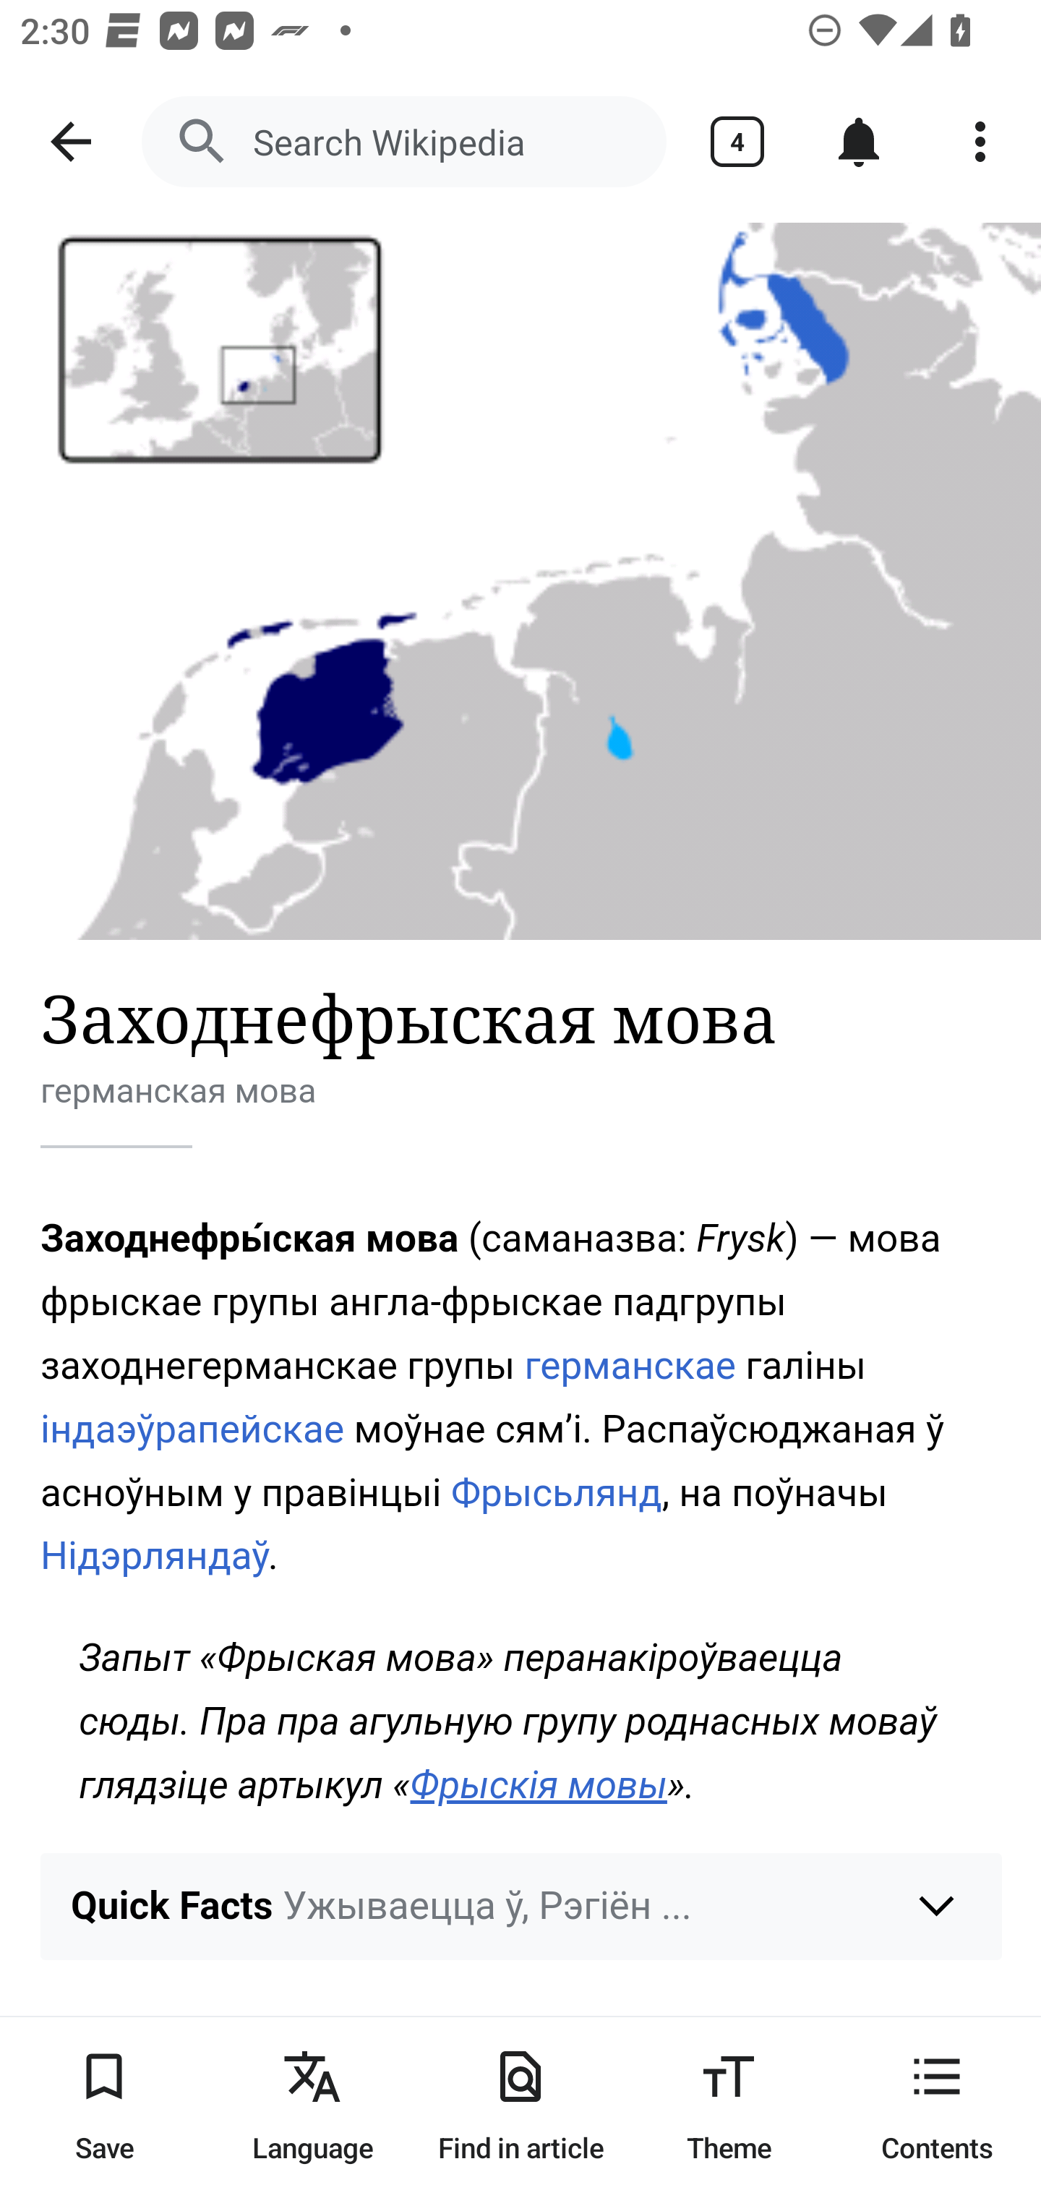 Image resolution: width=1041 pixels, height=2198 pixels. Describe the element at coordinates (937, 2107) in the screenshot. I see `Contents` at that location.